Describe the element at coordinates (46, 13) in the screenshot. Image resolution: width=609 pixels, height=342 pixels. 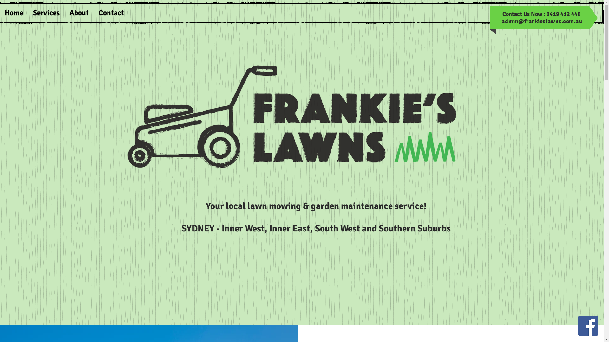
I see `Services` at that location.